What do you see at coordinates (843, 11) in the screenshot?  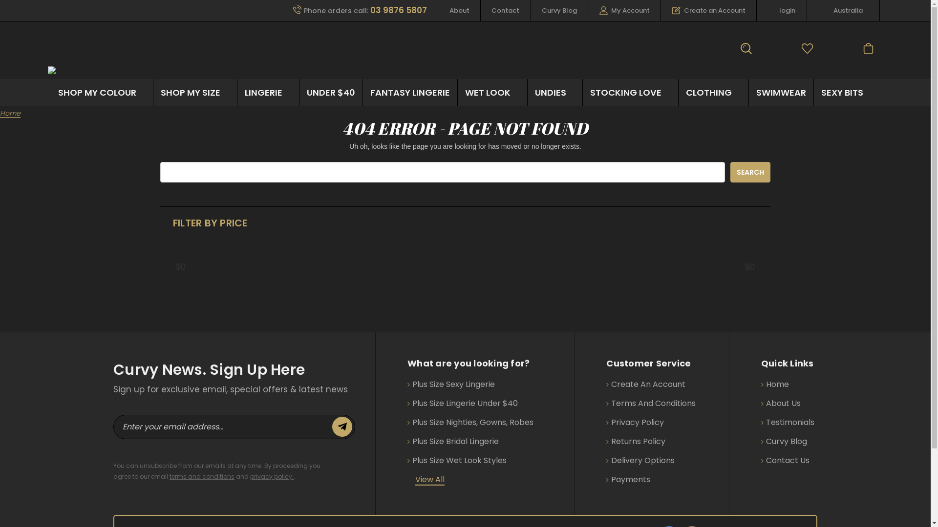 I see `Australia` at bounding box center [843, 11].